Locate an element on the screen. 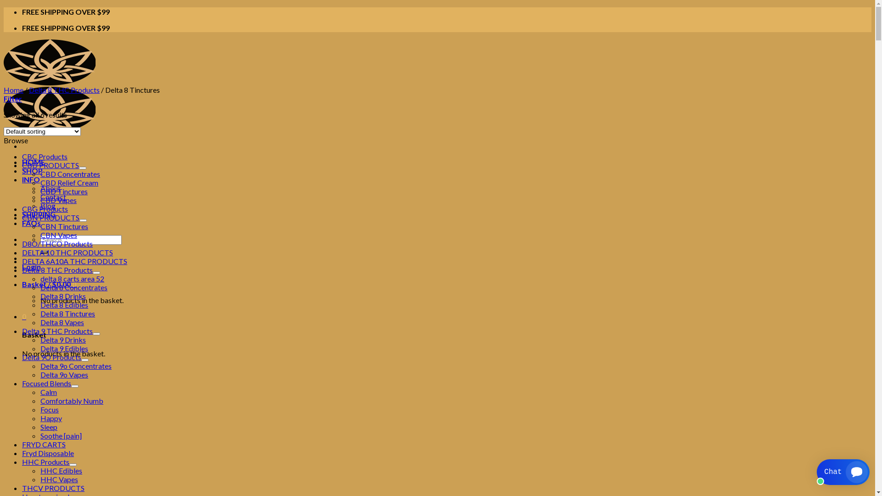  Filter is located at coordinates (13, 98).